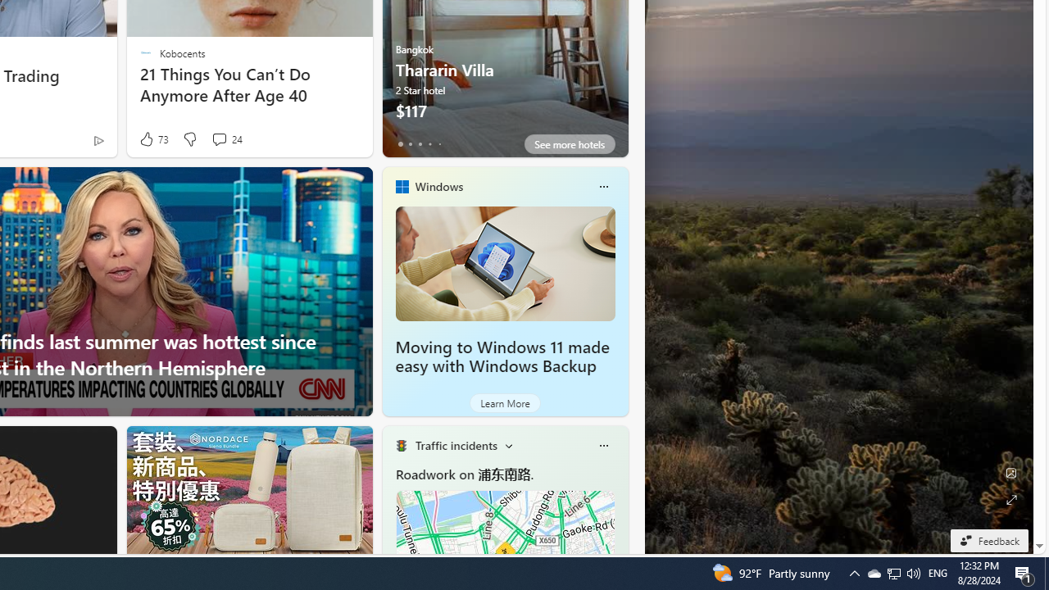 The image size is (1049, 590). I want to click on Change scenarios, so click(508, 446).